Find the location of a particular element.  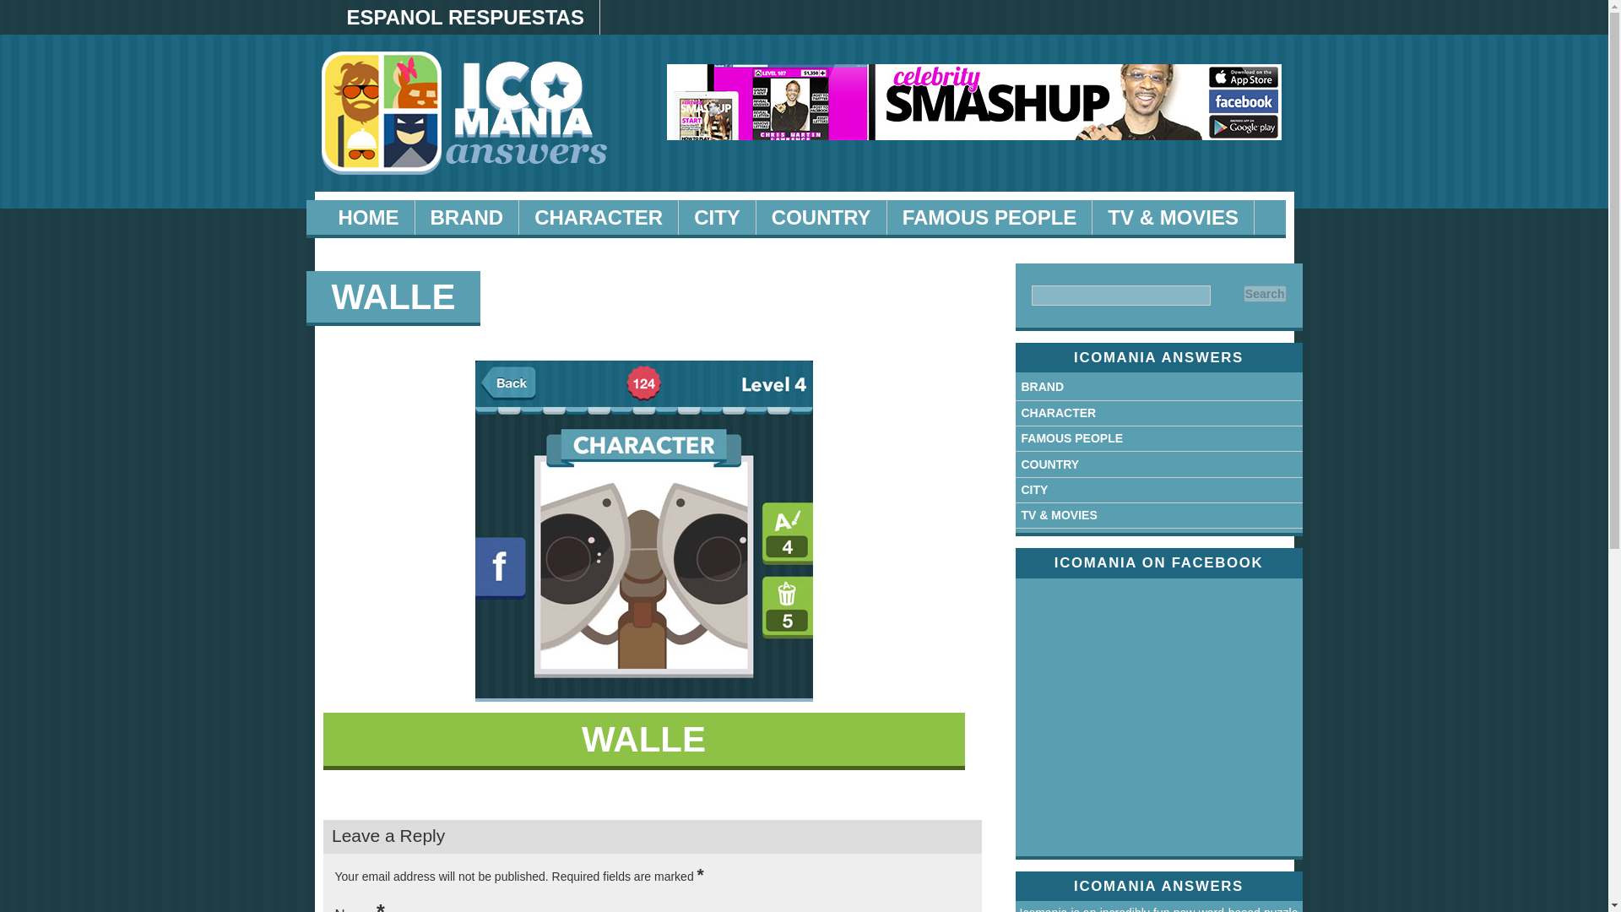

FAMOUS PEOPLE is located at coordinates (989, 216).